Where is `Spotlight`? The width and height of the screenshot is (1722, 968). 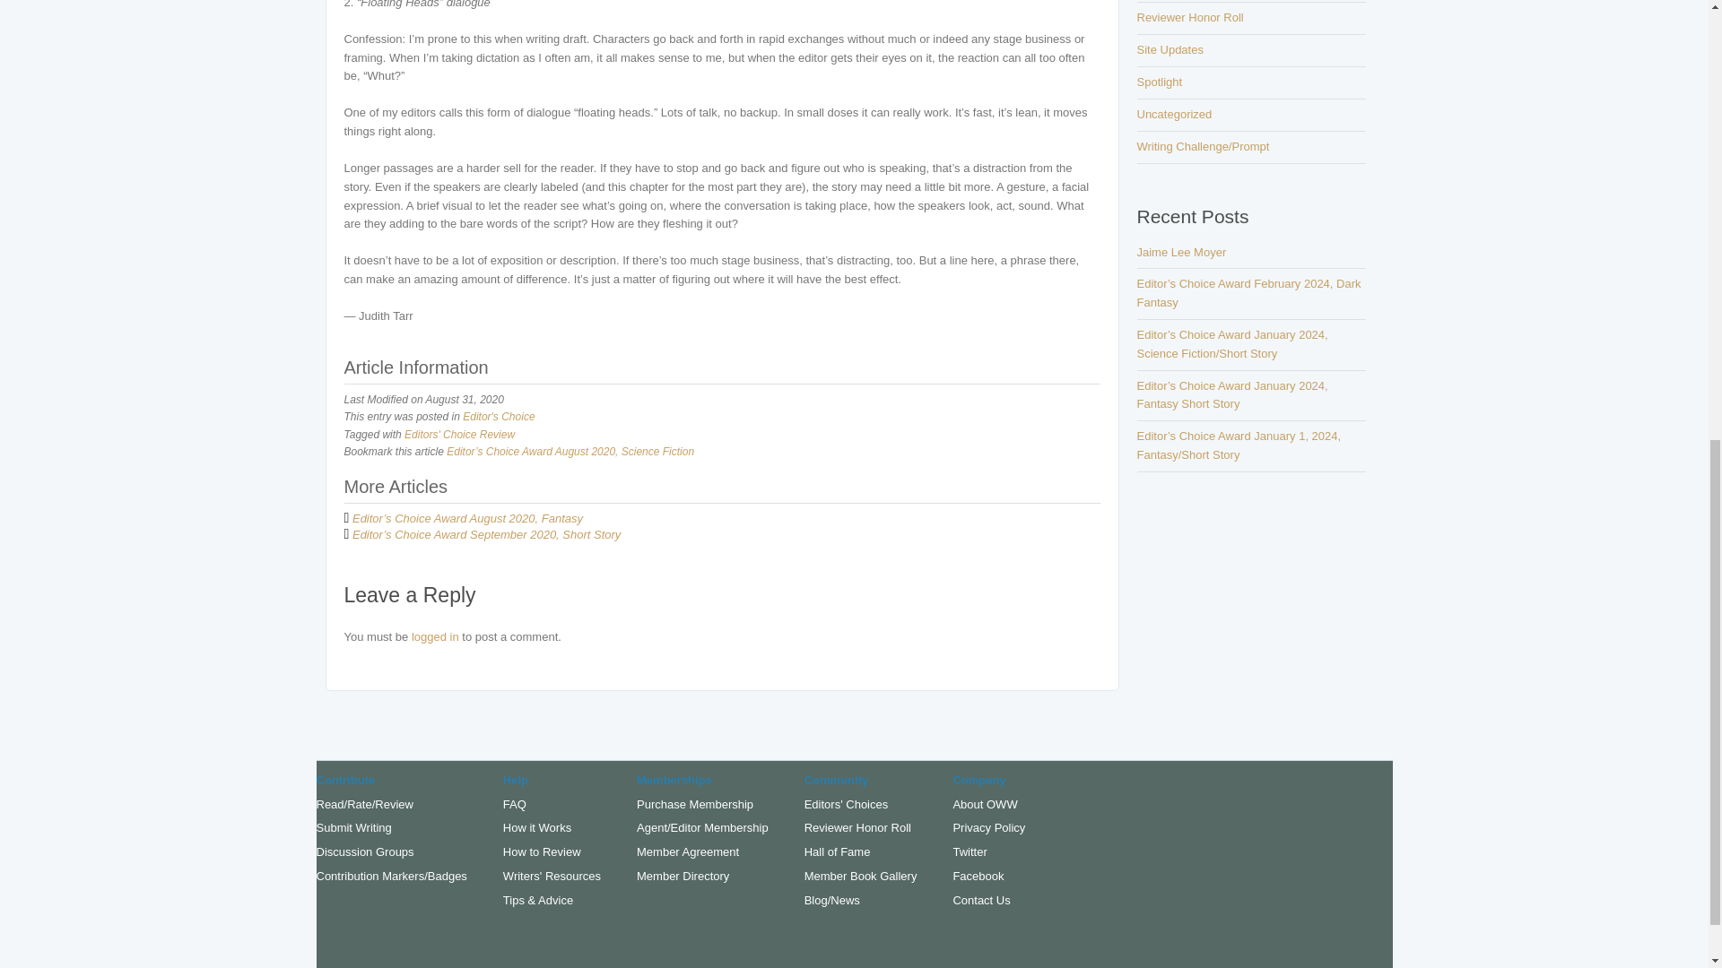 Spotlight is located at coordinates (1160, 82).